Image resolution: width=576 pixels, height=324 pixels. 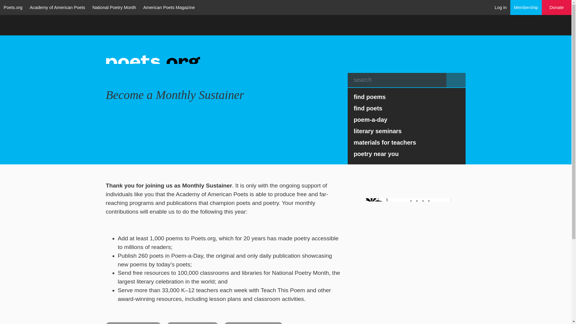 What do you see at coordinates (557, 7) in the screenshot?
I see `Support the mission of the Academy of American Poets` at bounding box center [557, 7].